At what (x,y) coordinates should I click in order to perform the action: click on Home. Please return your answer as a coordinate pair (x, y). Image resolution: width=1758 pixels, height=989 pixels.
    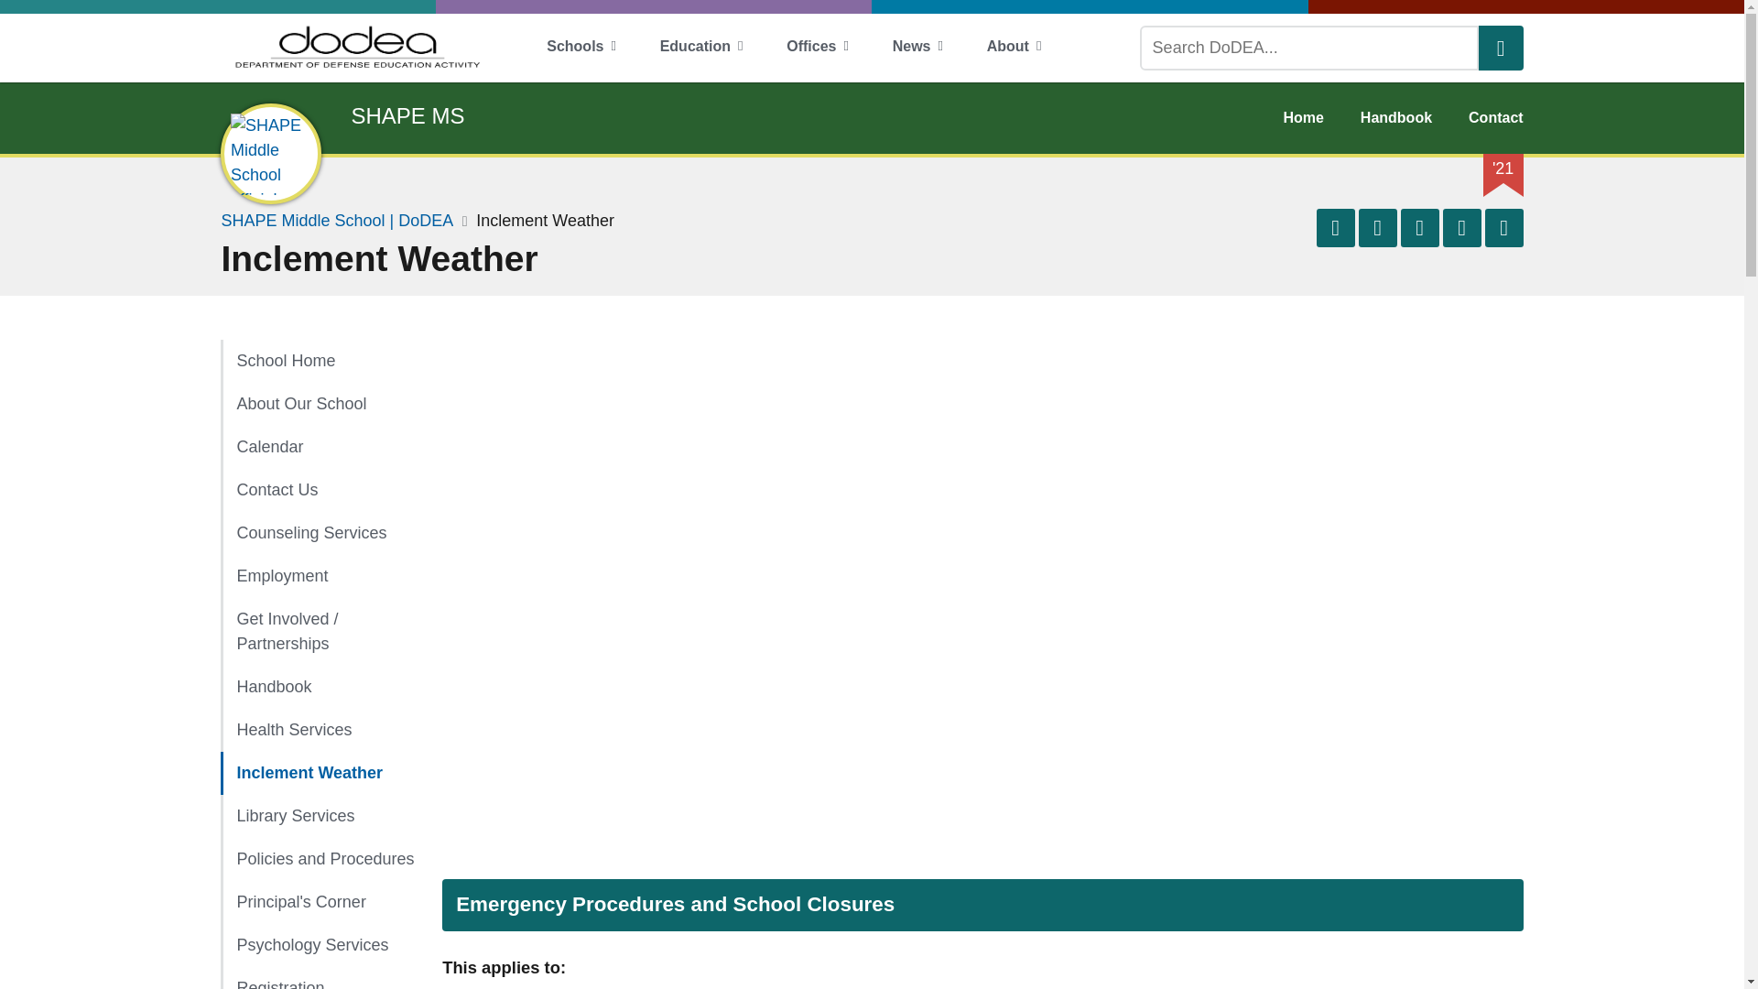
    Looking at the image, I should click on (318, 361).